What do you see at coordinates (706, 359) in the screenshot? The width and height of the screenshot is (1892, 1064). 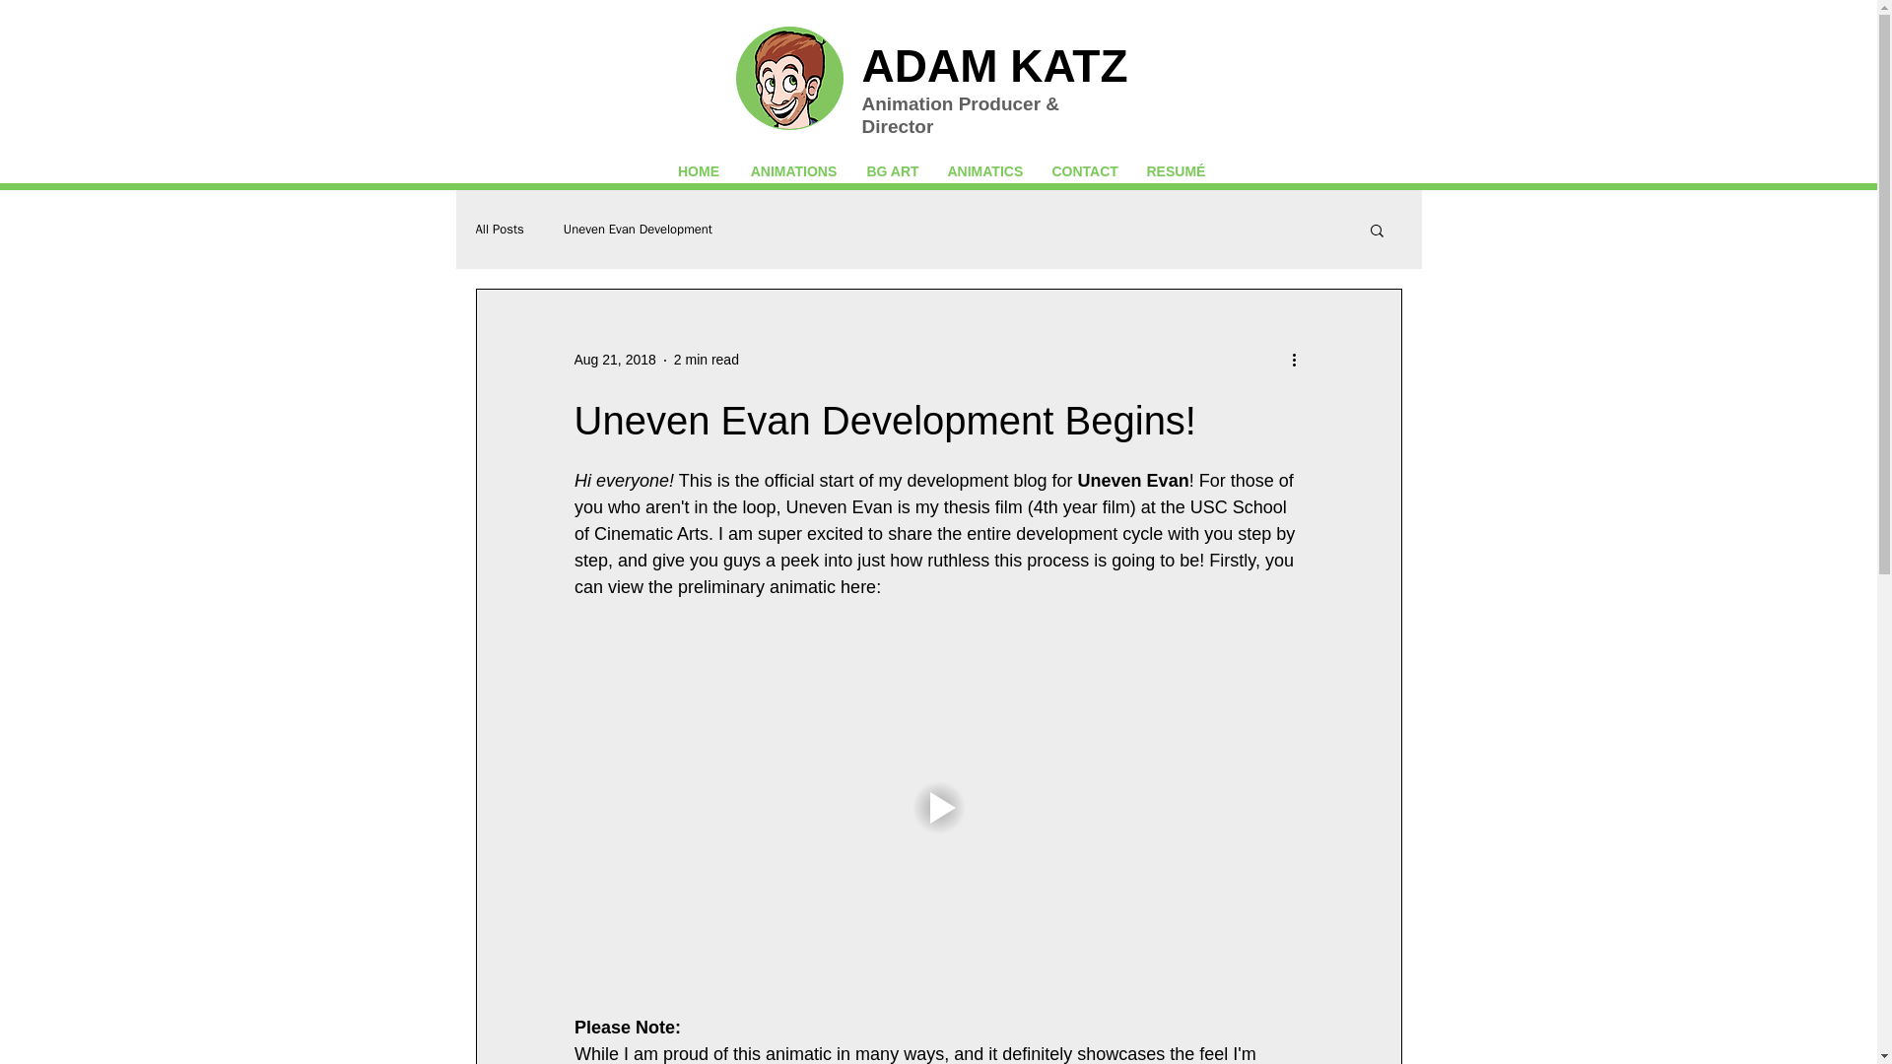 I see `2 min read` at bounding box center [706, 359].